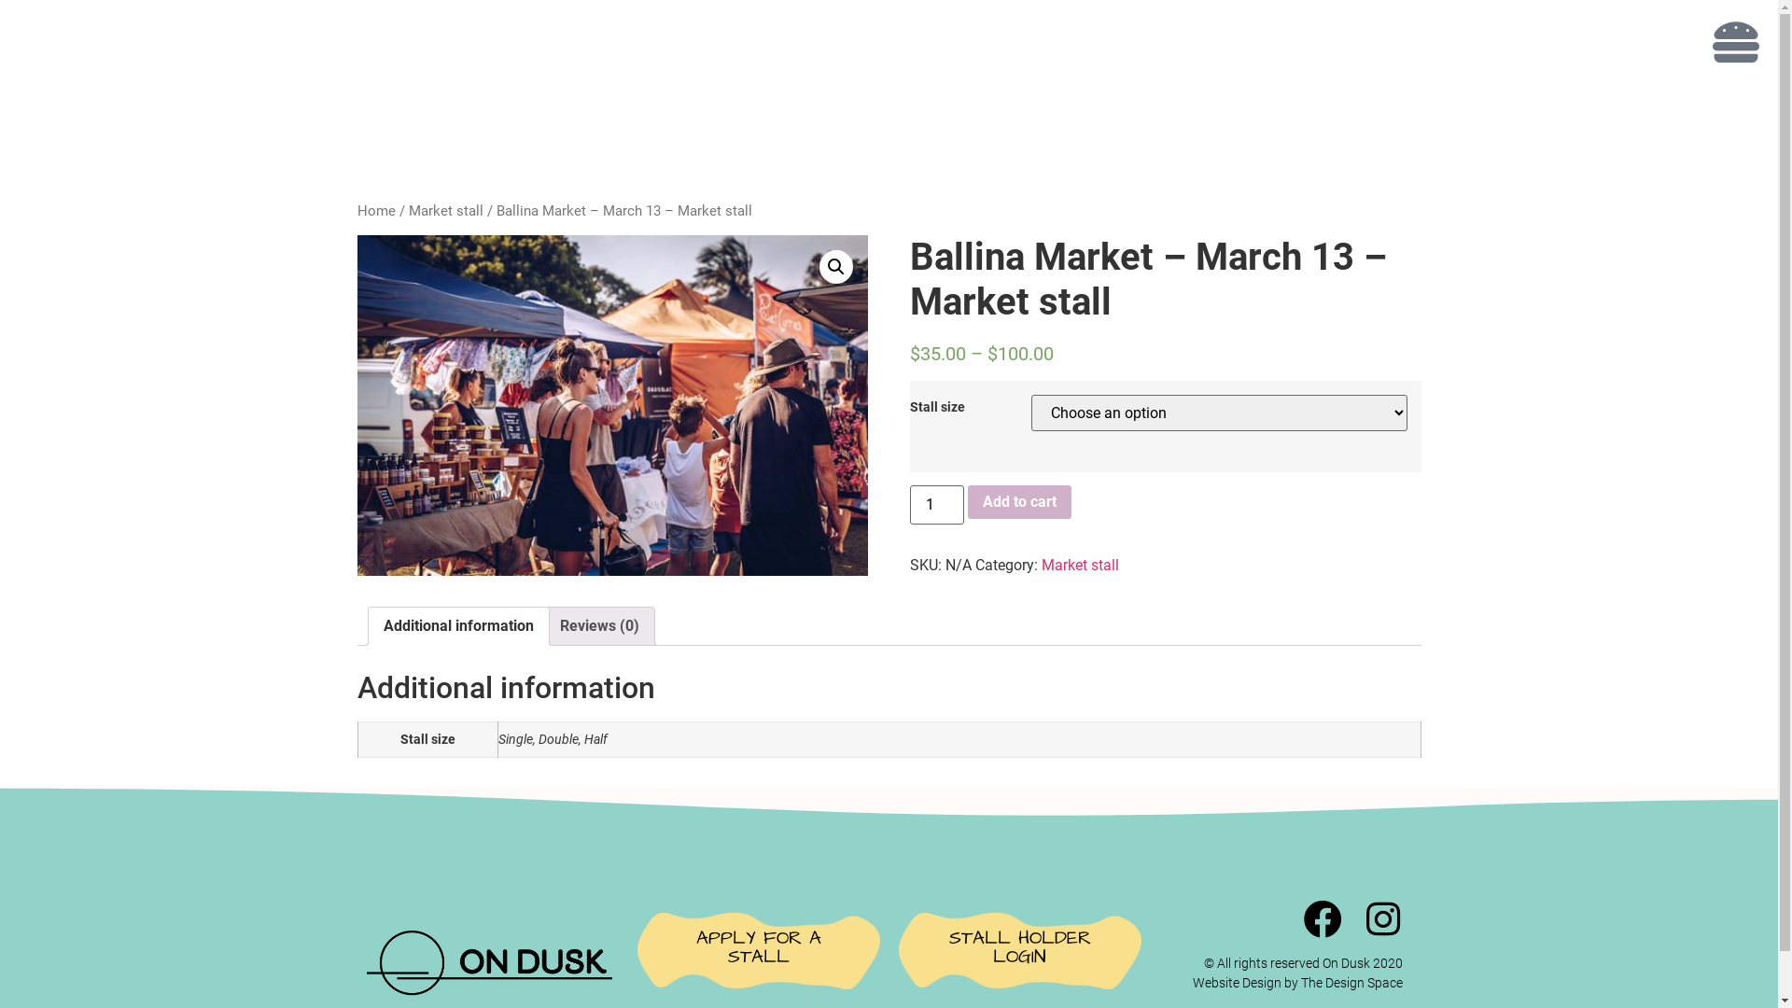 This screenshot has width=1792, height=1008. I want to click on Home, so click(375, 211).